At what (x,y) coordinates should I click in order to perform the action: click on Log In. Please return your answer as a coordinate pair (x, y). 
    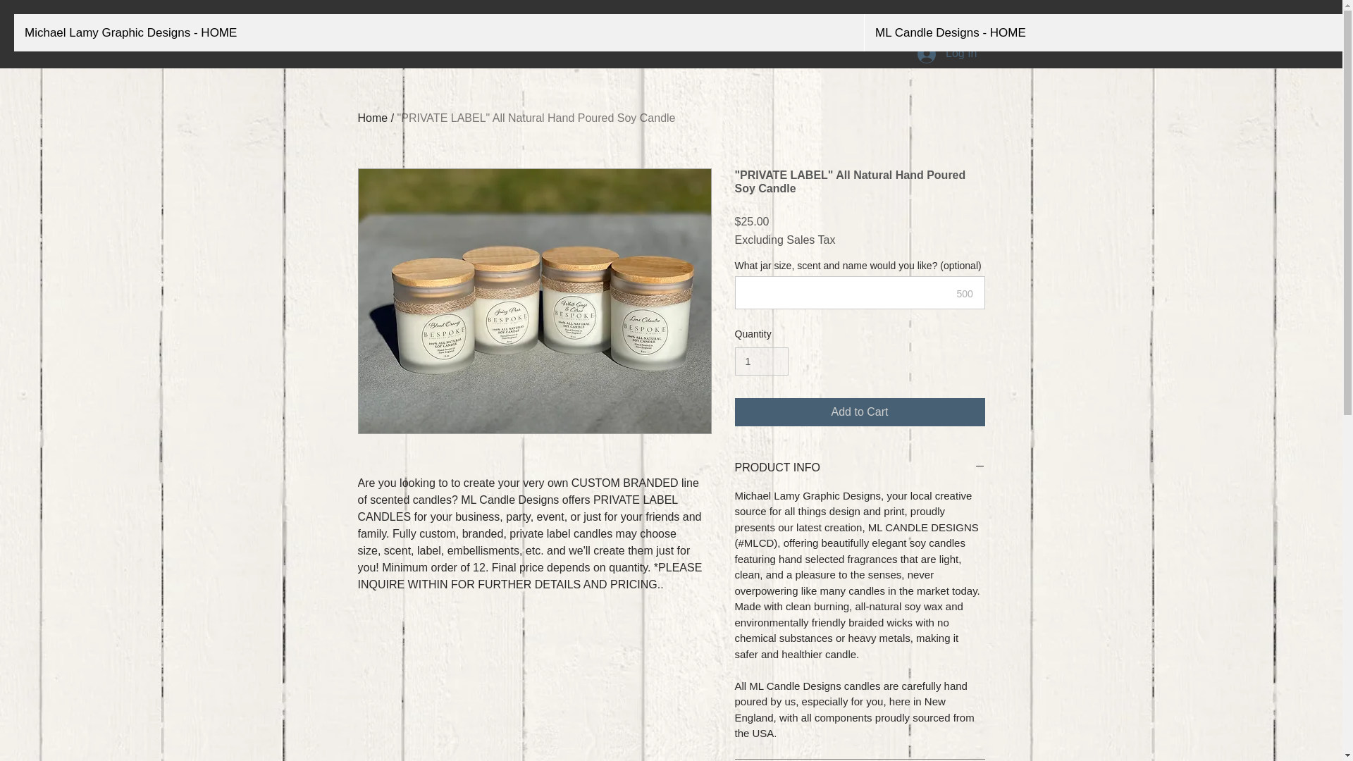
    Looking at the image, I should click on (947, 54).